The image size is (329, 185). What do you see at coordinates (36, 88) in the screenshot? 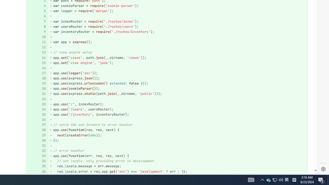
I see `20` at bounding box center [36, 88].